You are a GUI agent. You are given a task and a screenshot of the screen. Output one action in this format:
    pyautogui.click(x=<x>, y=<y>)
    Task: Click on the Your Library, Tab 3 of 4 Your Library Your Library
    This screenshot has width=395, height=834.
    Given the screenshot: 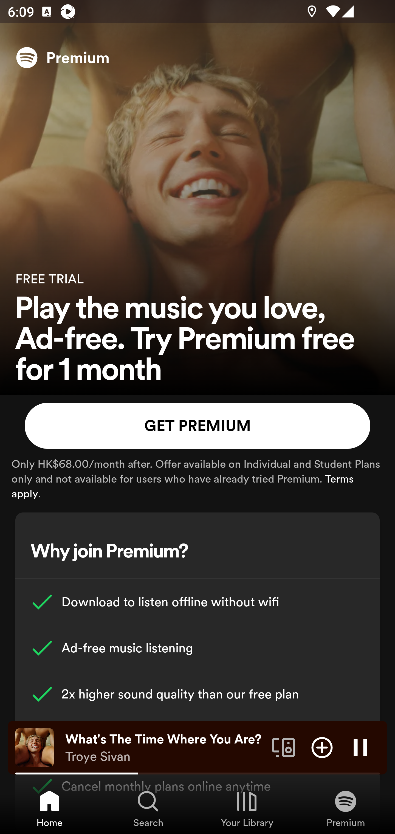 What is the action you would take?
    pyautogui.click(x=247, y=808)
    